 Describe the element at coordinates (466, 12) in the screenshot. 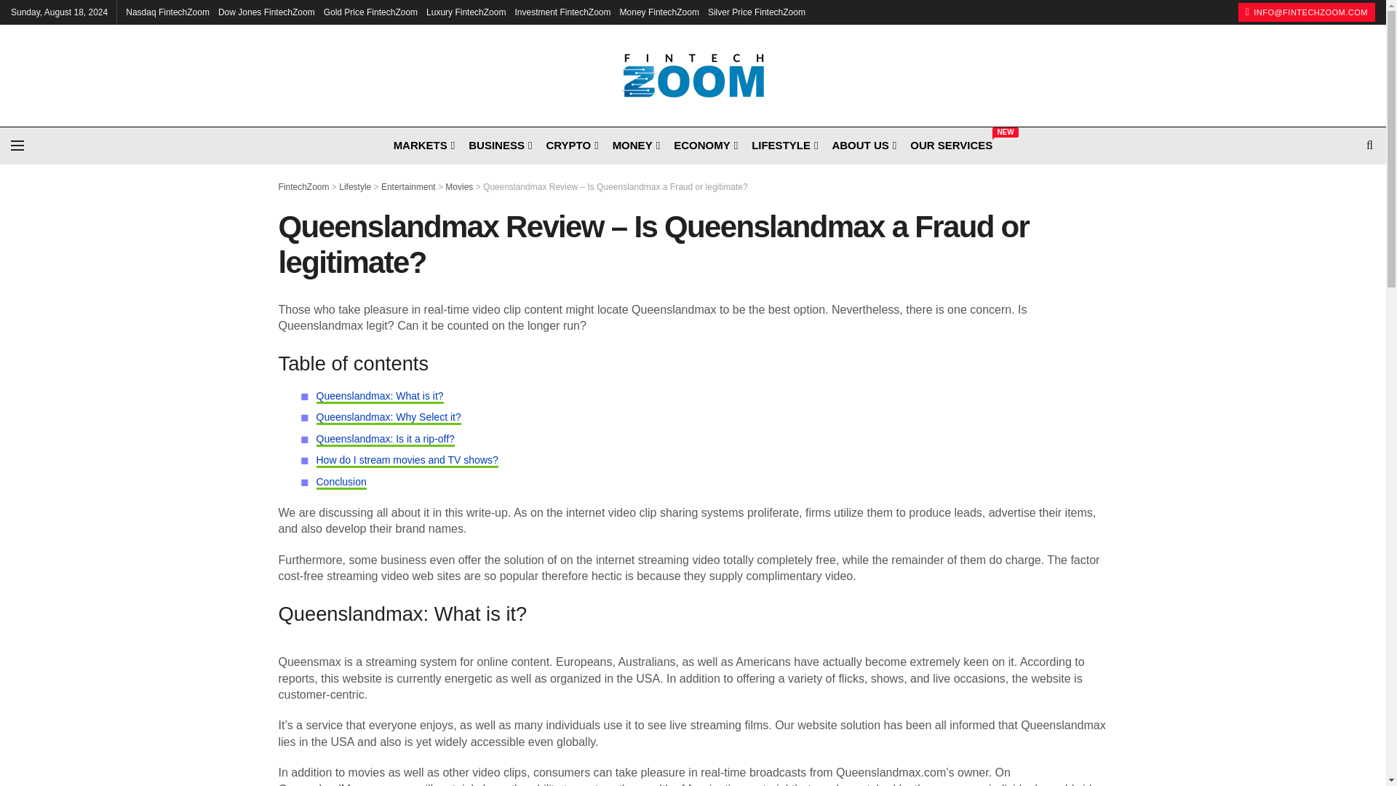

I see `Luxury FintechZoom` at that location.